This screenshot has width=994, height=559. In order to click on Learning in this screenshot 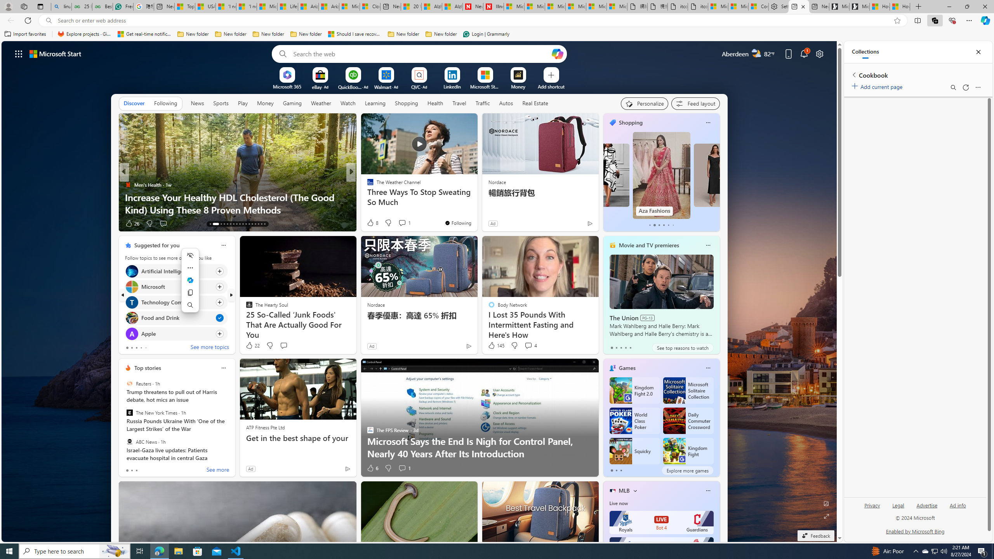, I will do `click(375, 103)`.